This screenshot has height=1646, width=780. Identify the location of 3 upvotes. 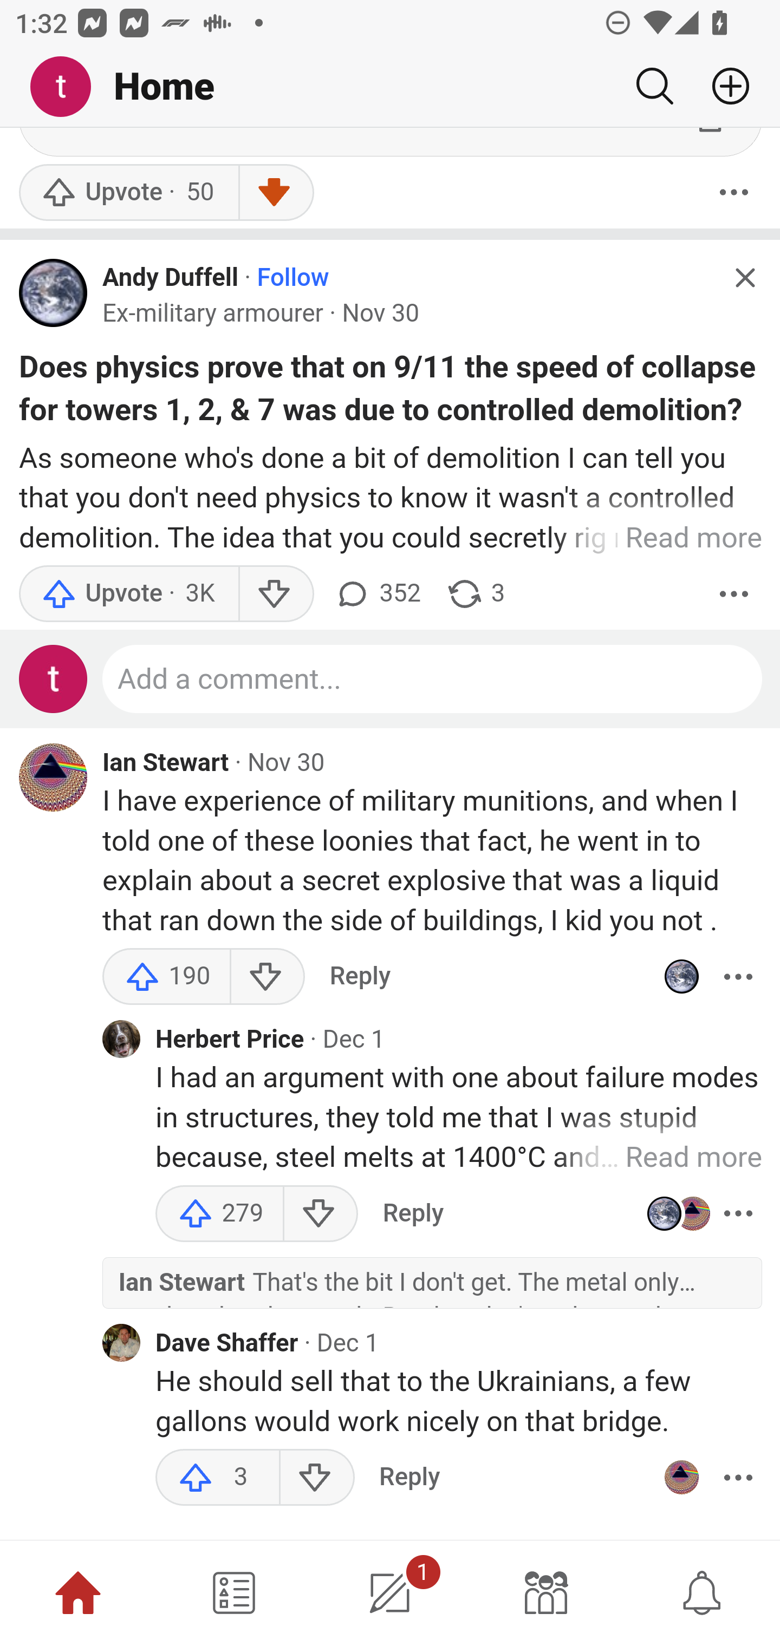
(218, 1479).